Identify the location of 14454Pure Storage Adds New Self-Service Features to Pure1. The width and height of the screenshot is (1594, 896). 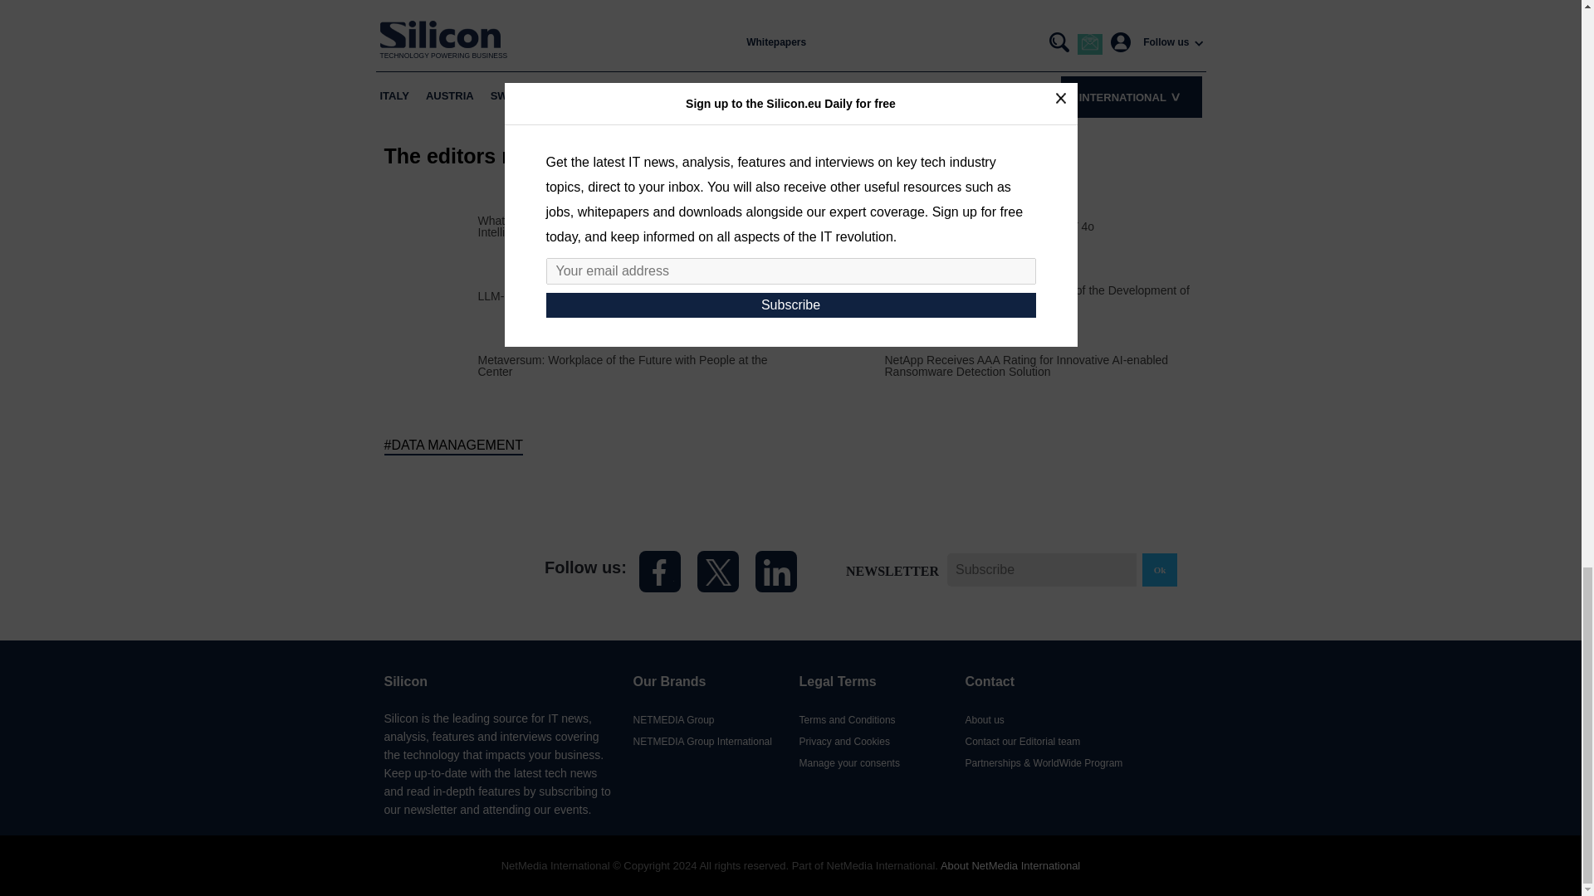
(430, 294).